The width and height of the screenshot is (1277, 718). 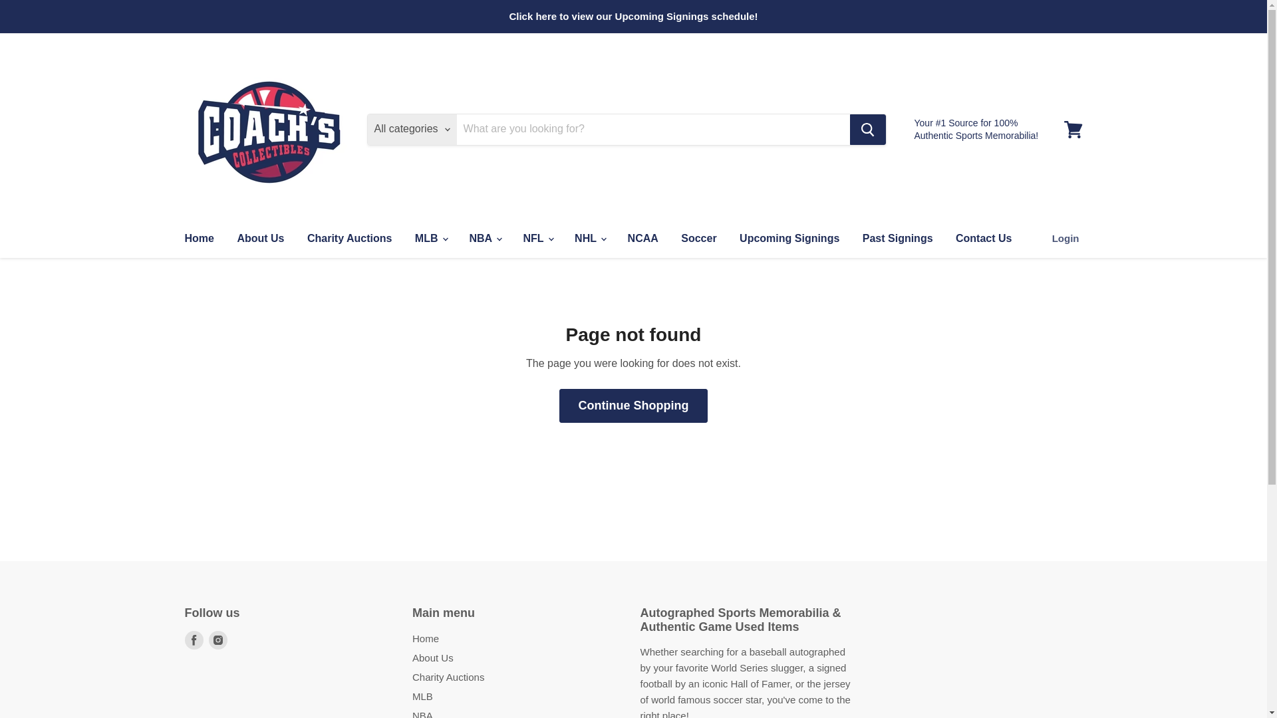 I want to click on View cart, so click(x=1073, y=129).